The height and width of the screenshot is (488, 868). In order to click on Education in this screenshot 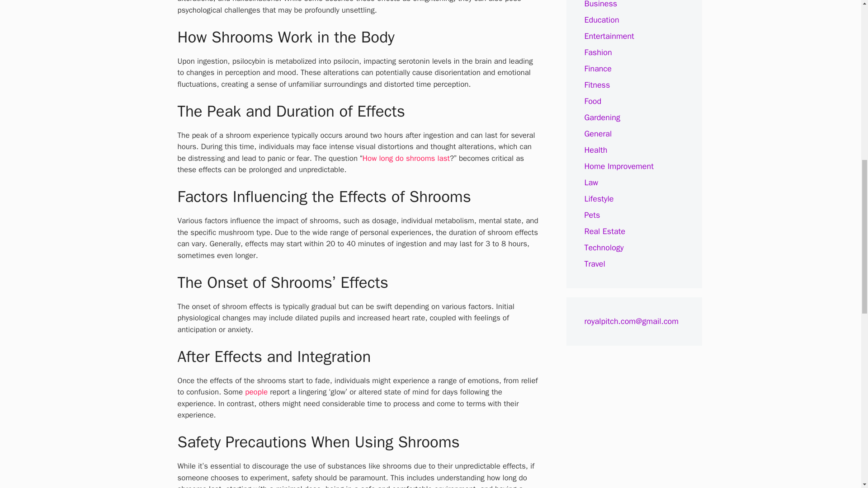, I will do `click(601, 20)`.